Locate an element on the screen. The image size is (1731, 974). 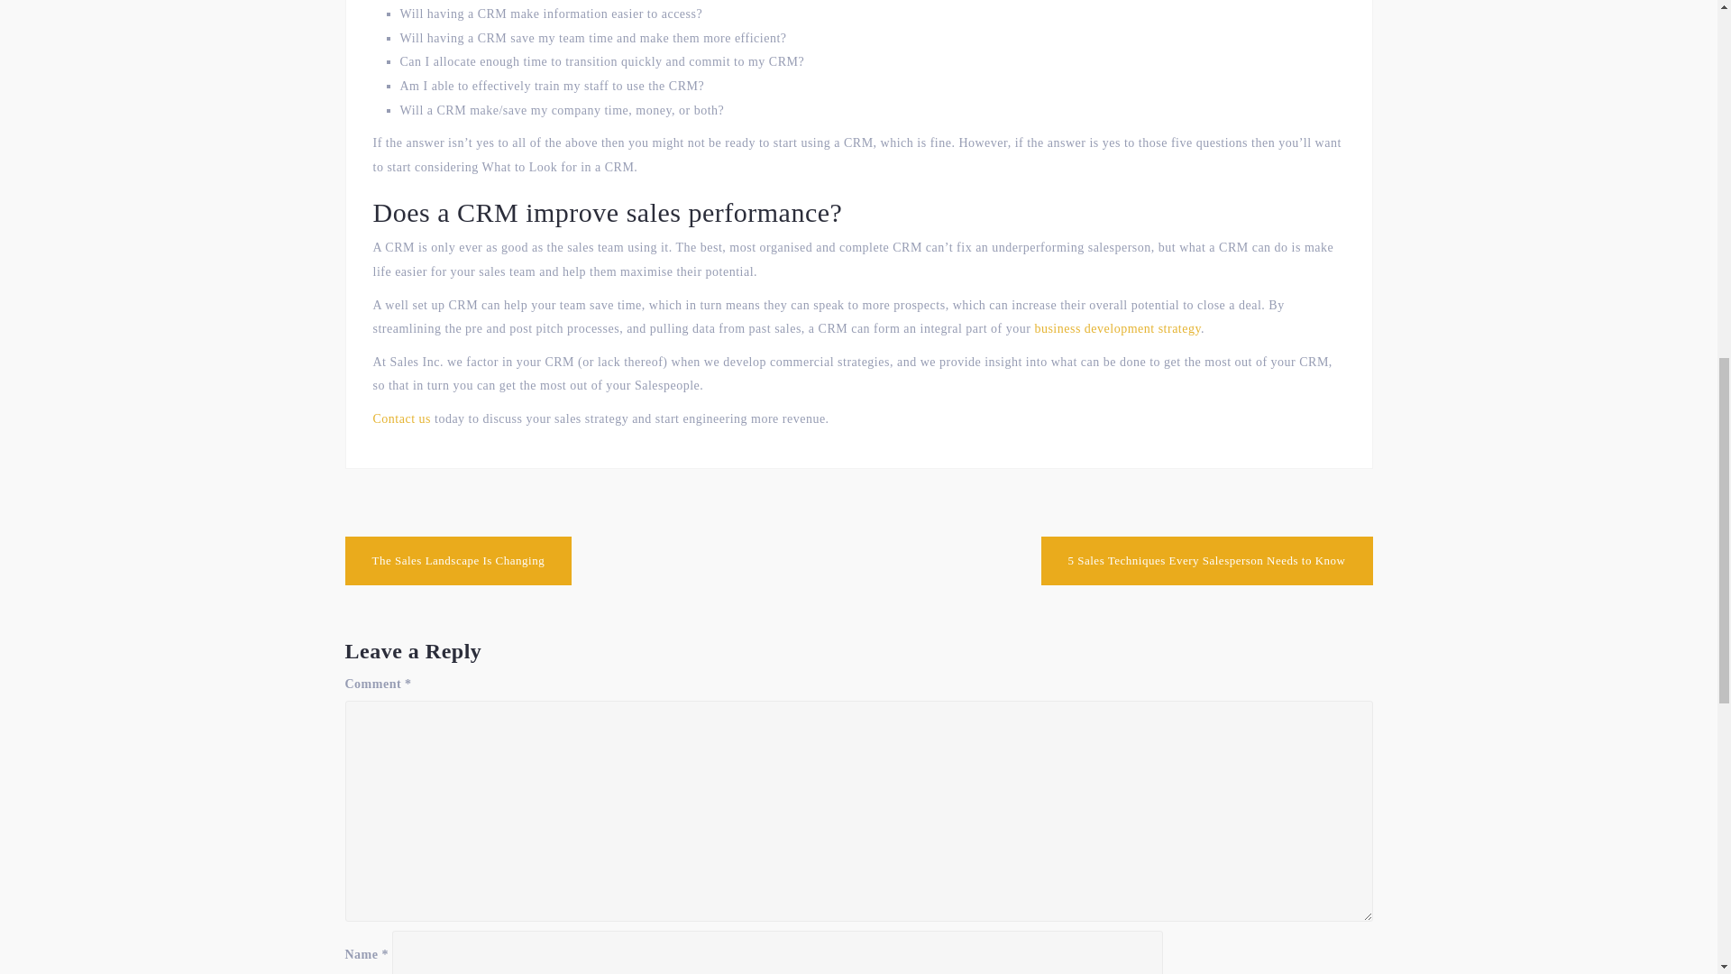
Contact us is located at coordinates (402, 418).